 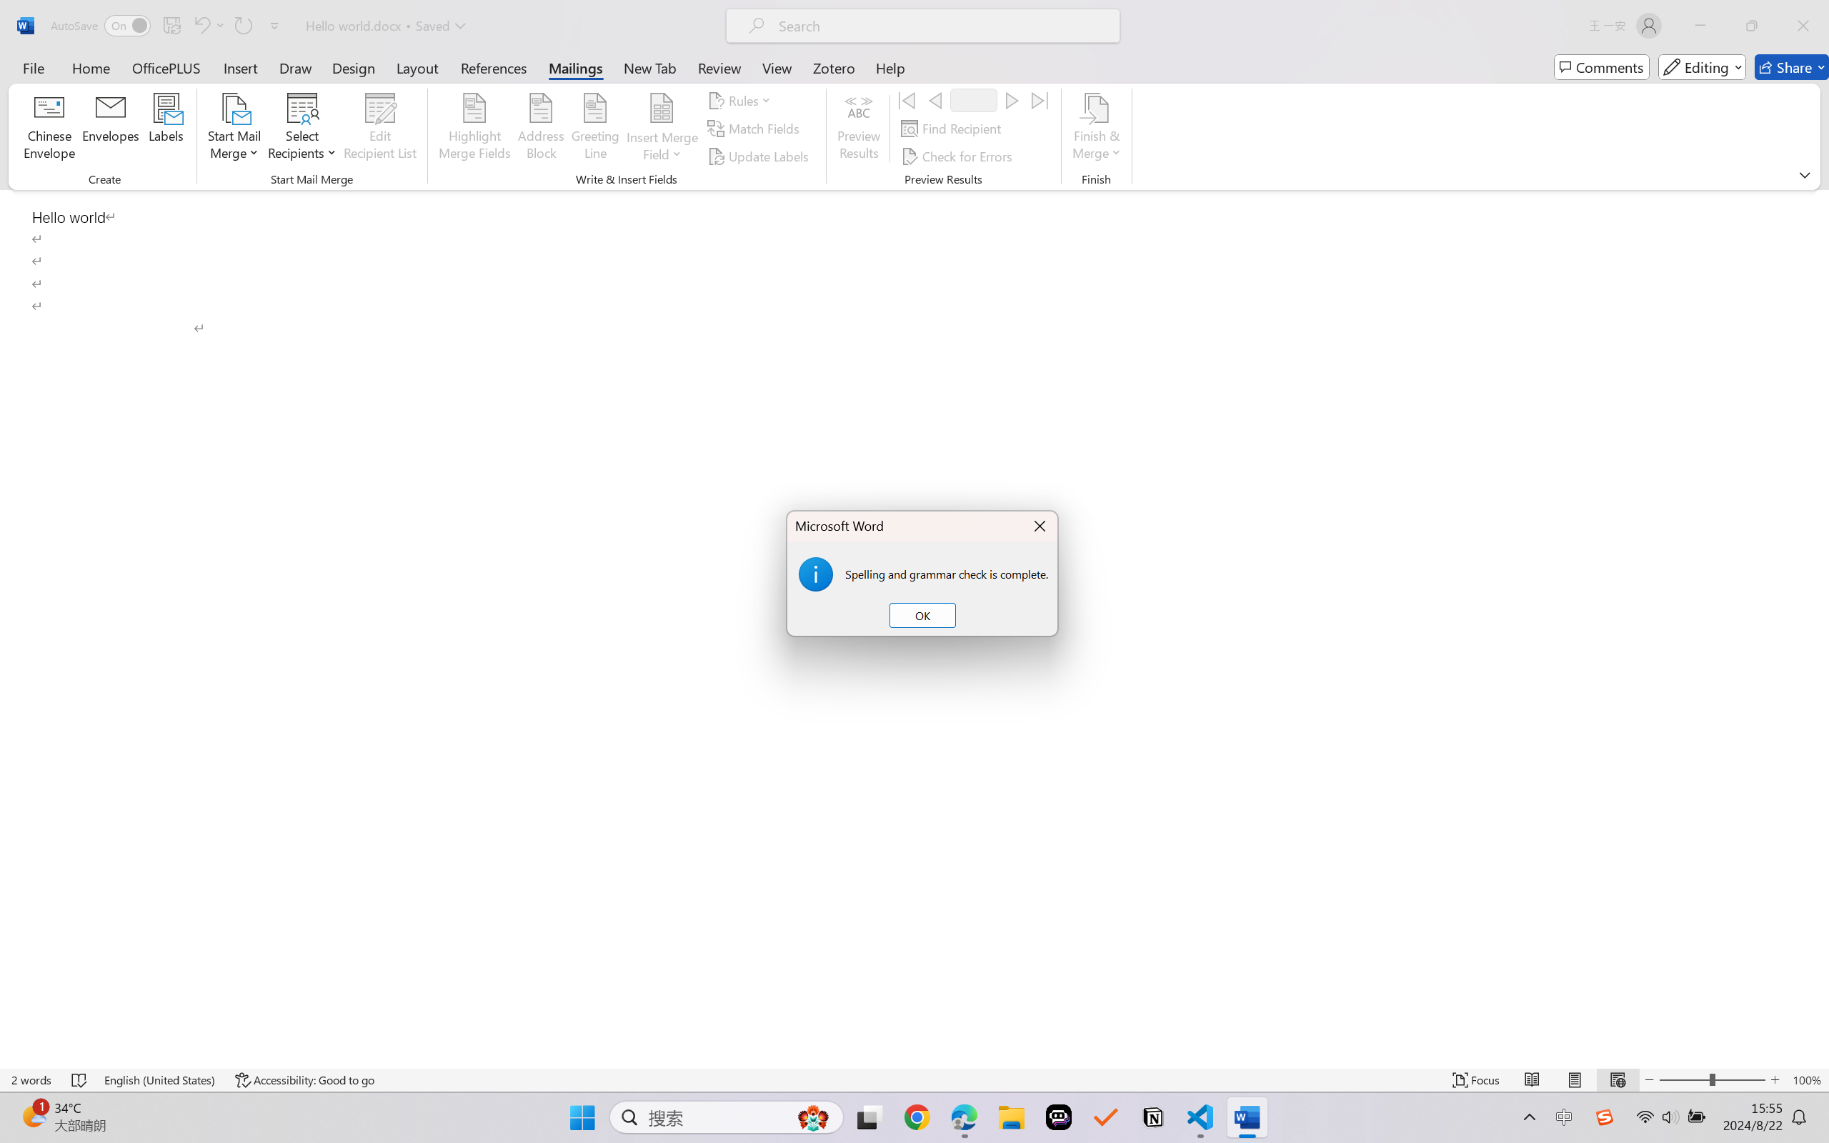 I want to click on AutoSave, so click(x=101, y=26).